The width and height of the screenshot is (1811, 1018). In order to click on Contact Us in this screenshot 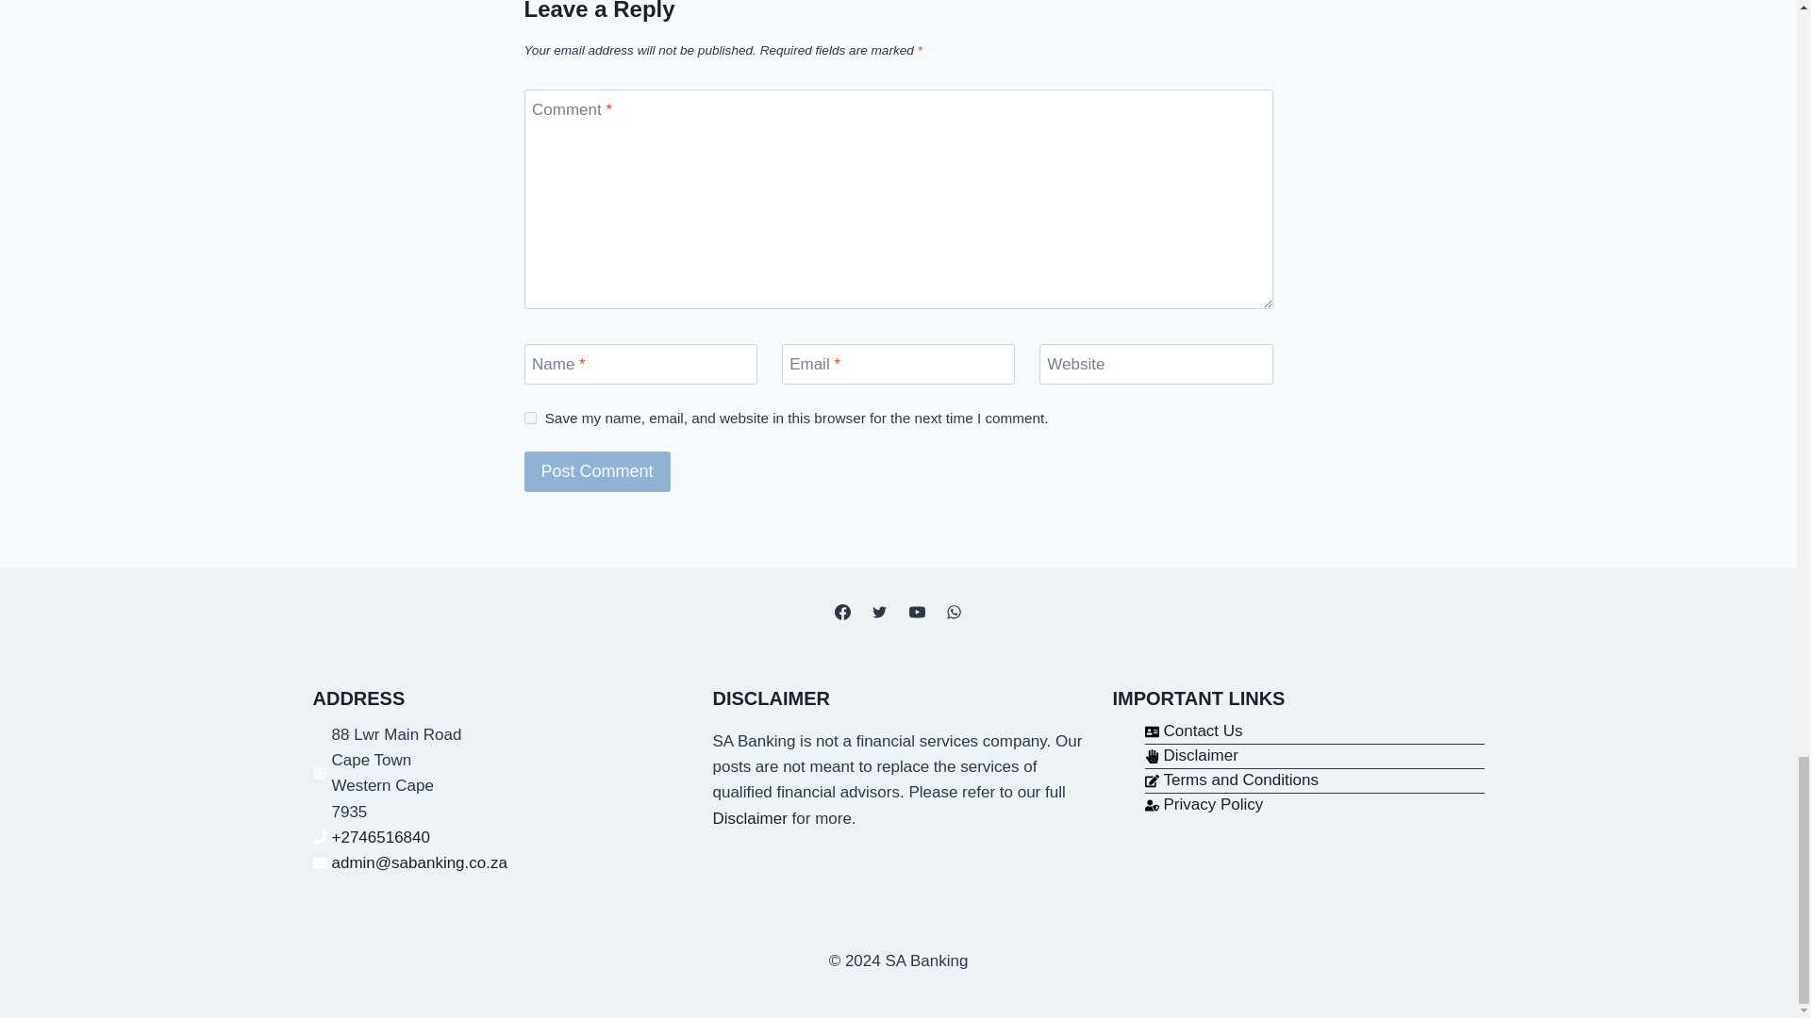, I will do `click(1193, 731)`.